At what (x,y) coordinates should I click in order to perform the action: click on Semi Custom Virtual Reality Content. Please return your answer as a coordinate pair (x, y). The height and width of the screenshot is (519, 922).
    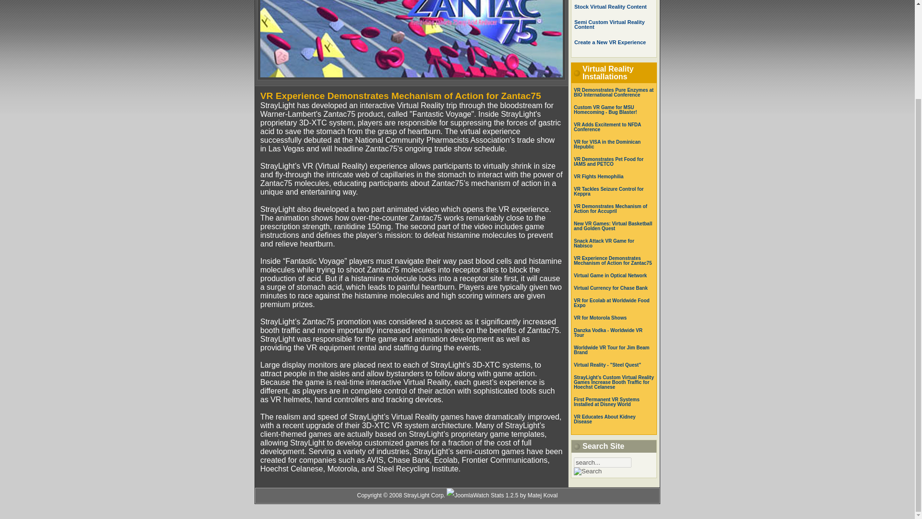
    Looking at the image, I should click on (609, 24).